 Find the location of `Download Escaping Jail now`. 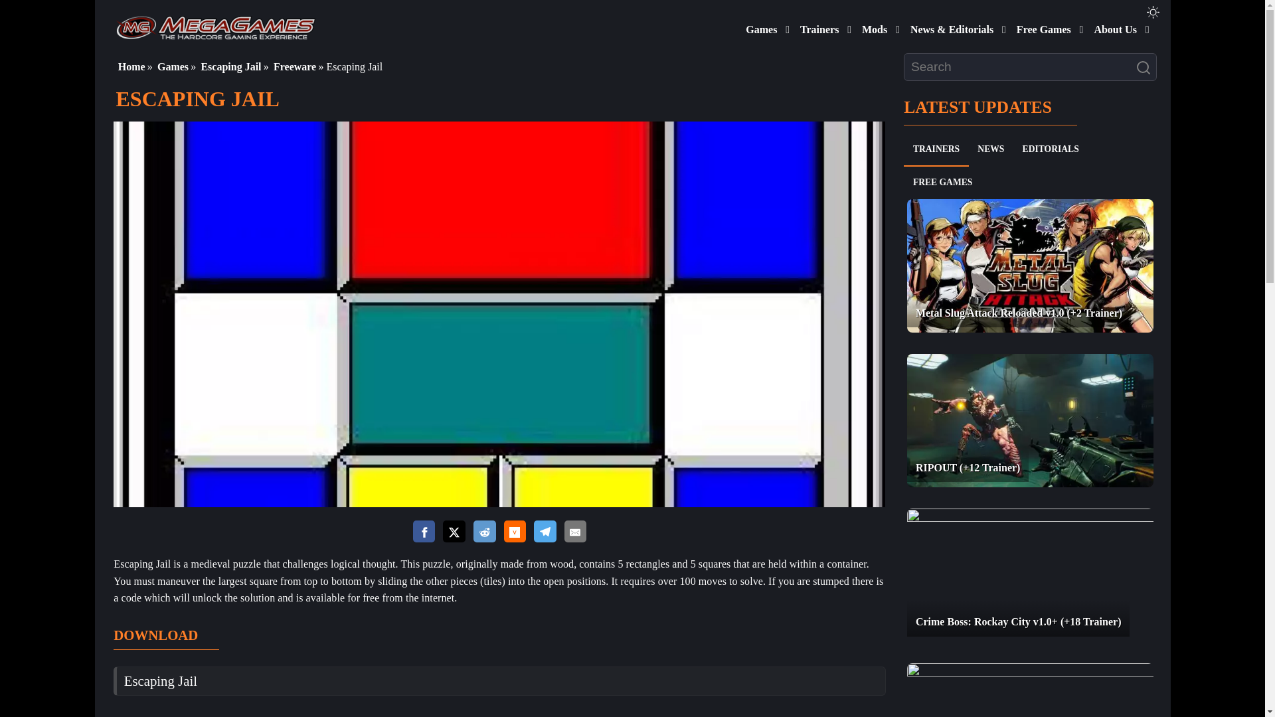

Download Escaping Jail now is located at coordinates (161, 680).